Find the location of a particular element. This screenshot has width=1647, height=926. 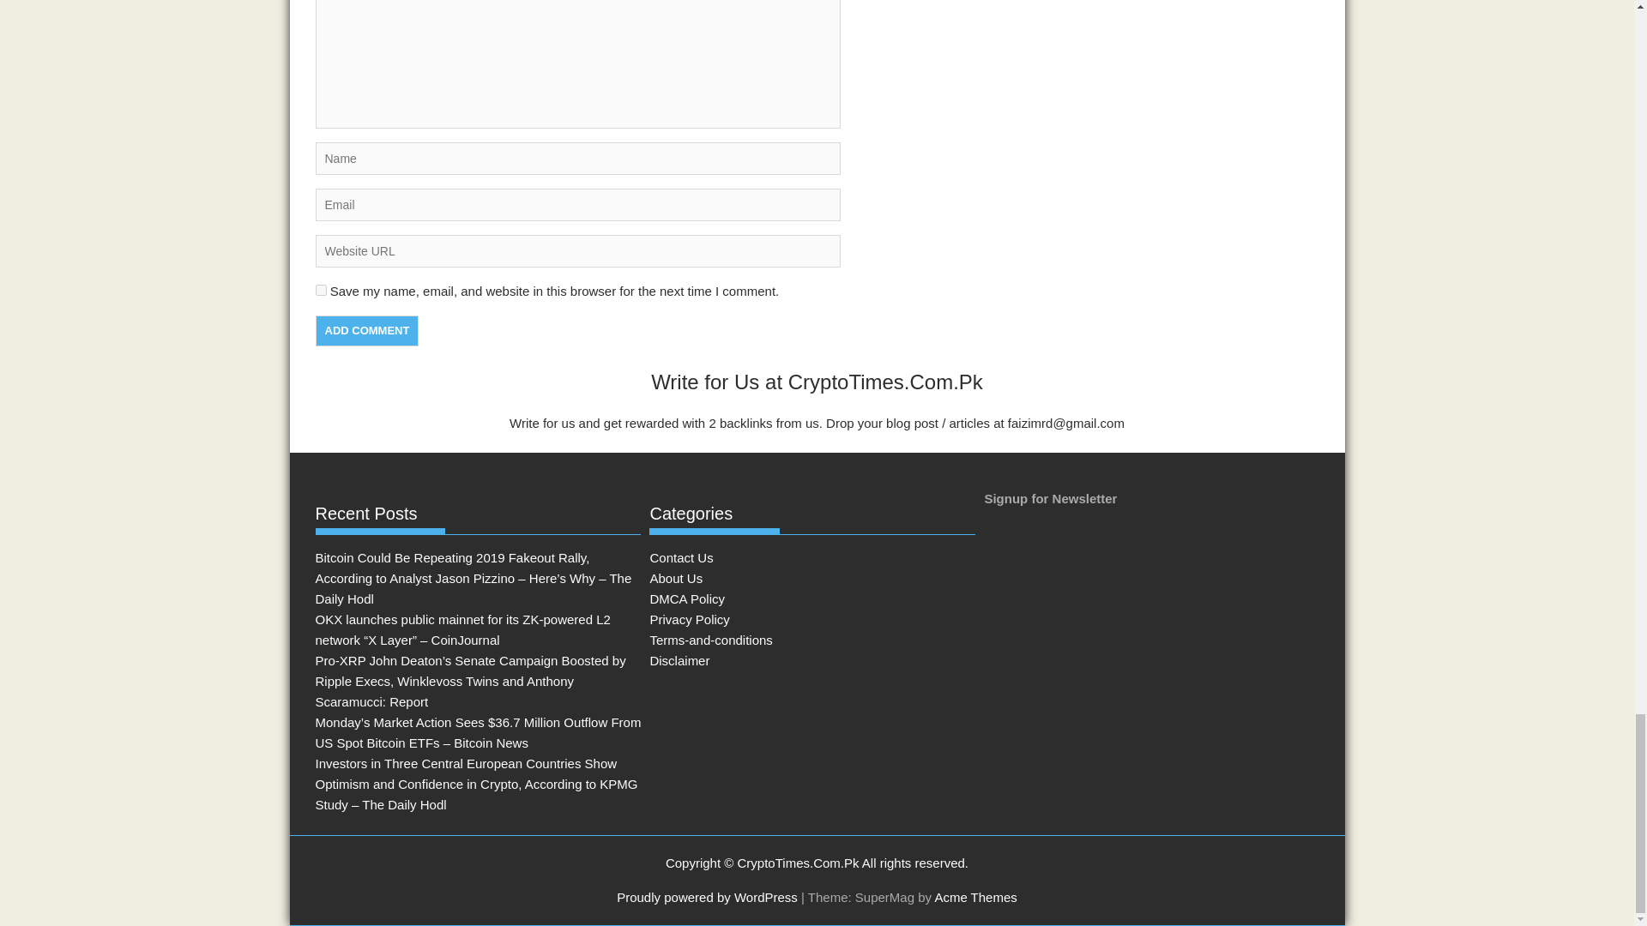

yes is located at coordinates (321, 290).